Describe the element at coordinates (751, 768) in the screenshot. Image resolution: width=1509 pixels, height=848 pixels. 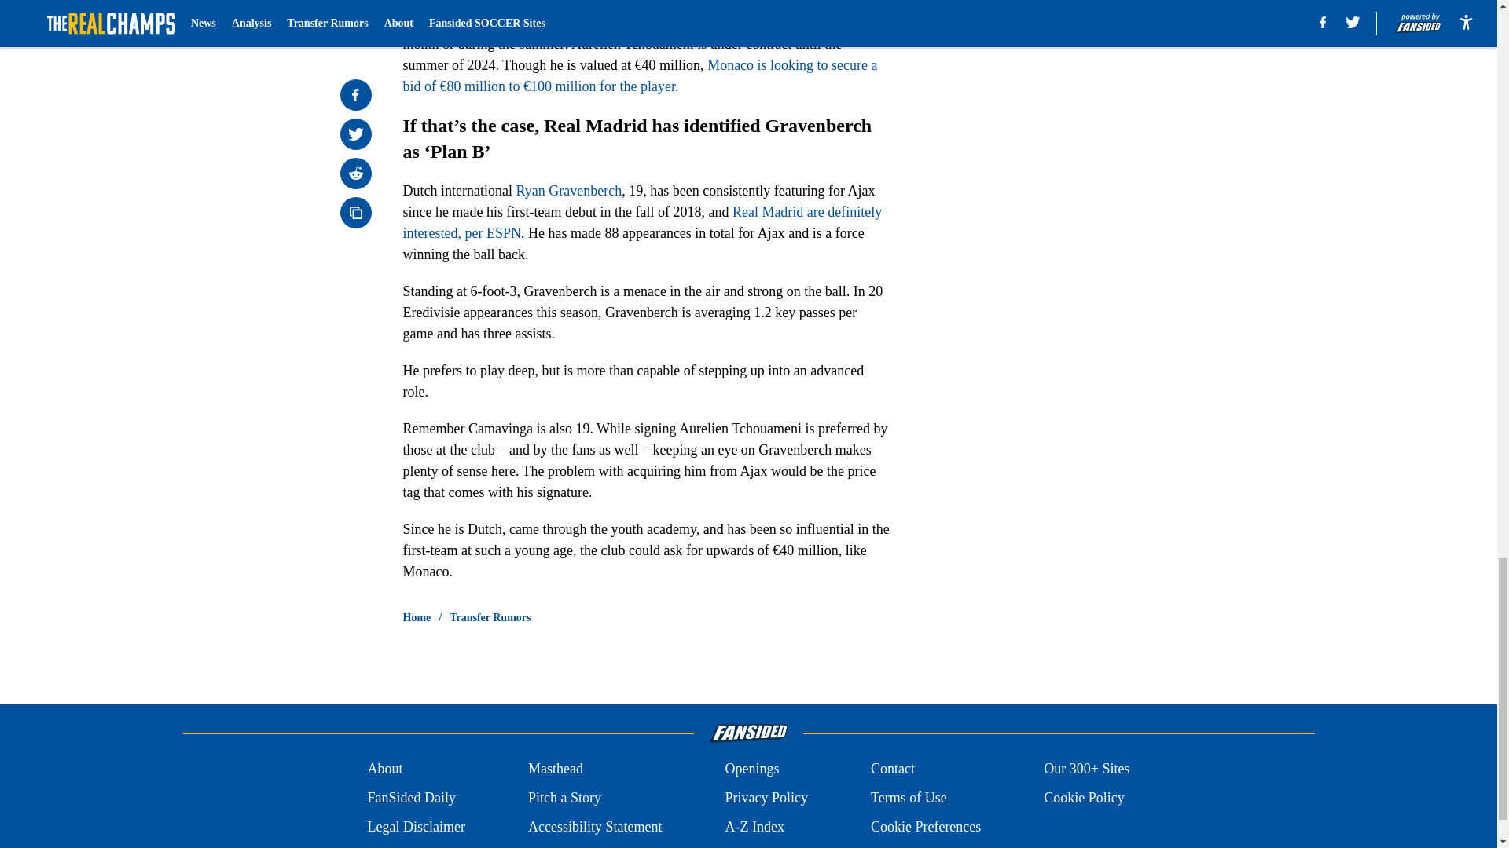
I see `Openings` at that location.